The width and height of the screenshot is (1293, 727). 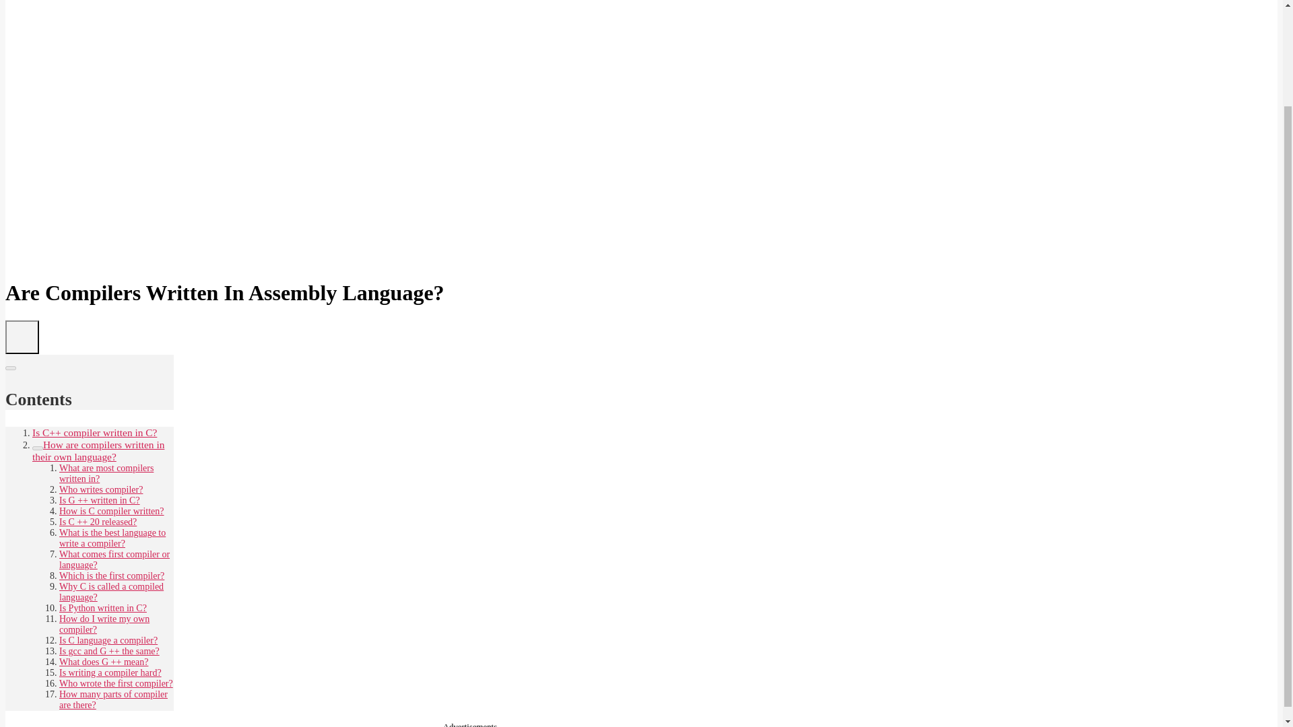 What do you see at coordinates (110, 672) in the screenshot?
I see `Is writing a compiler hard?` at bounding box center [110, 672].